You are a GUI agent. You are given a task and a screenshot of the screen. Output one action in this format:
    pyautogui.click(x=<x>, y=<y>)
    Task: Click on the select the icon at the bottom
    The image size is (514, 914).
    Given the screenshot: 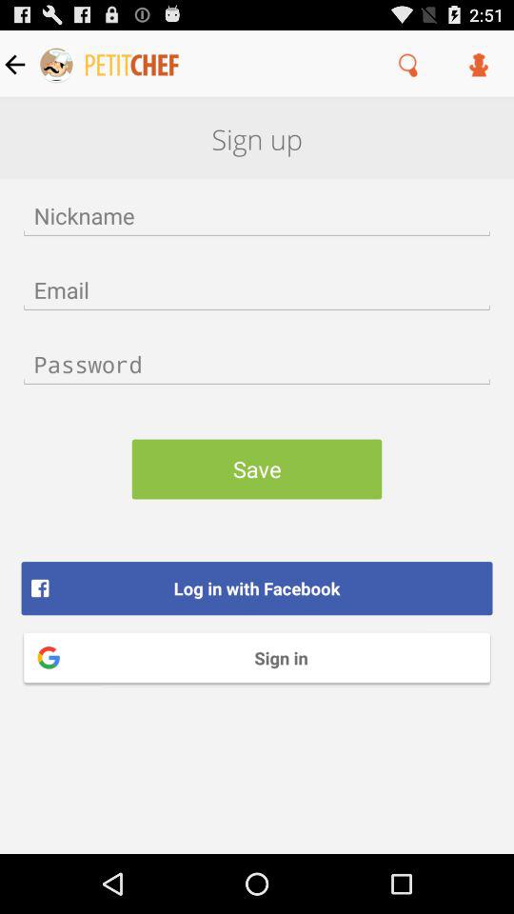 What is the action you would take?
    pyautogui.click(x=257, y=657)
    